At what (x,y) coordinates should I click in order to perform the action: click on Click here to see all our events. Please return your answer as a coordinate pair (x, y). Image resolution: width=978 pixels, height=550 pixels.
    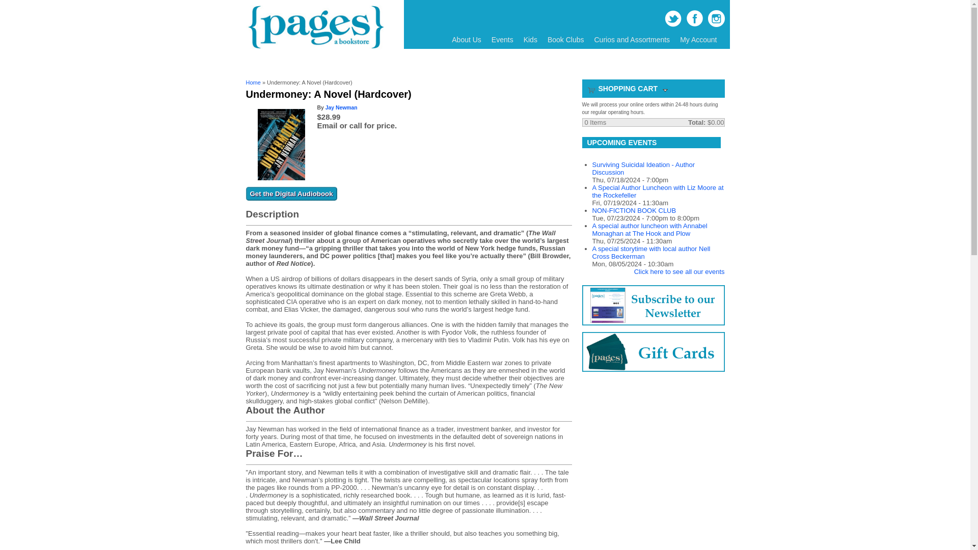
    Looking at the image, I should click on (679, 271).